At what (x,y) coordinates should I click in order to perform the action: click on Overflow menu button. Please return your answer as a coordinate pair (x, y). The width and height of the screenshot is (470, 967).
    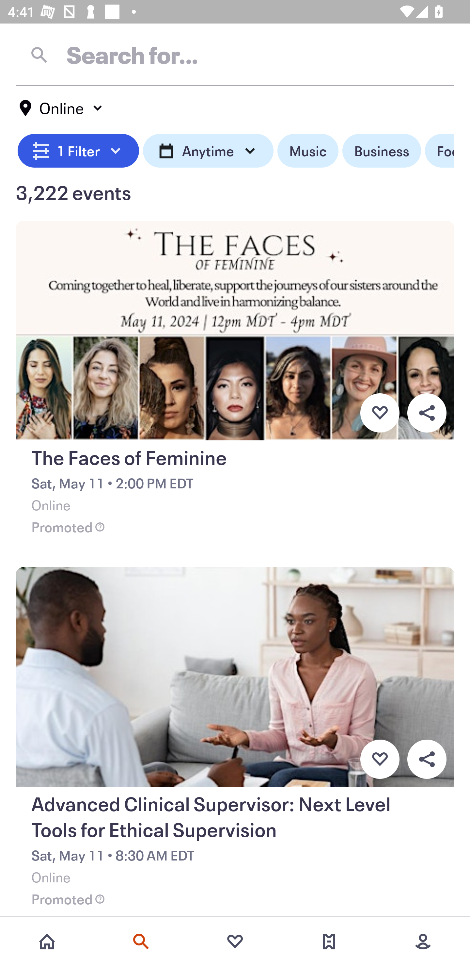
    Looking at the image, I should click on (427, 413).